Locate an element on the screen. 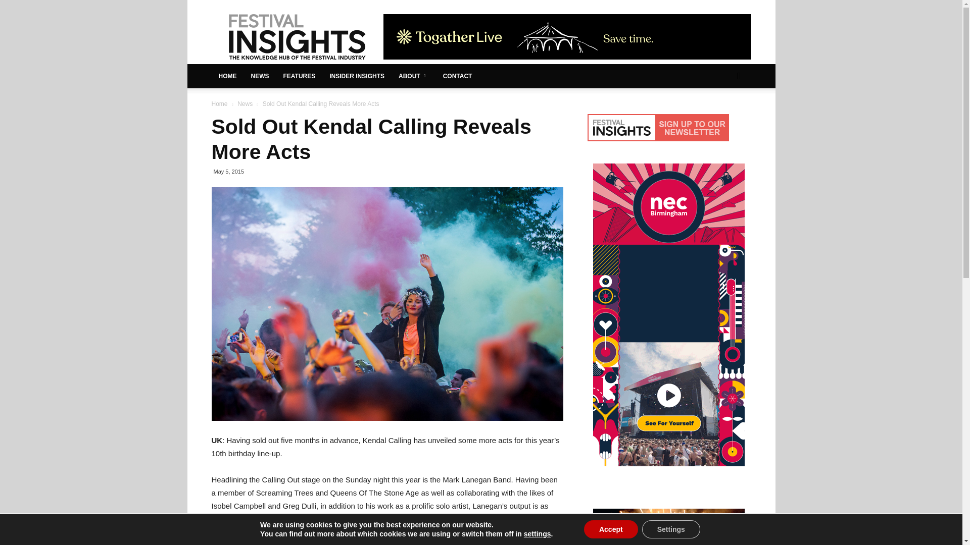 The image size is (970, 545). CONTACT is located at coordinates (457, 76).